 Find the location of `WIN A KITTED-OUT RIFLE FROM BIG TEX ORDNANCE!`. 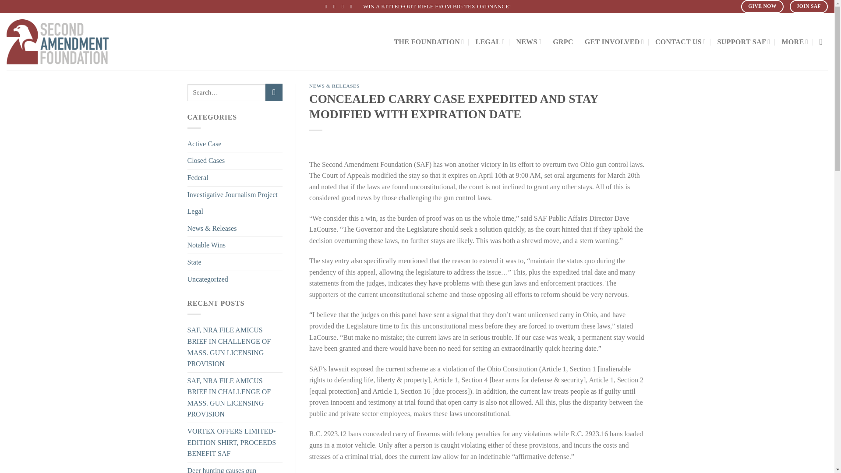

WIN A KITTED-OUT RIFLE FROM BIG TEX ORDNANCE! is located at coordinates (437, 7).